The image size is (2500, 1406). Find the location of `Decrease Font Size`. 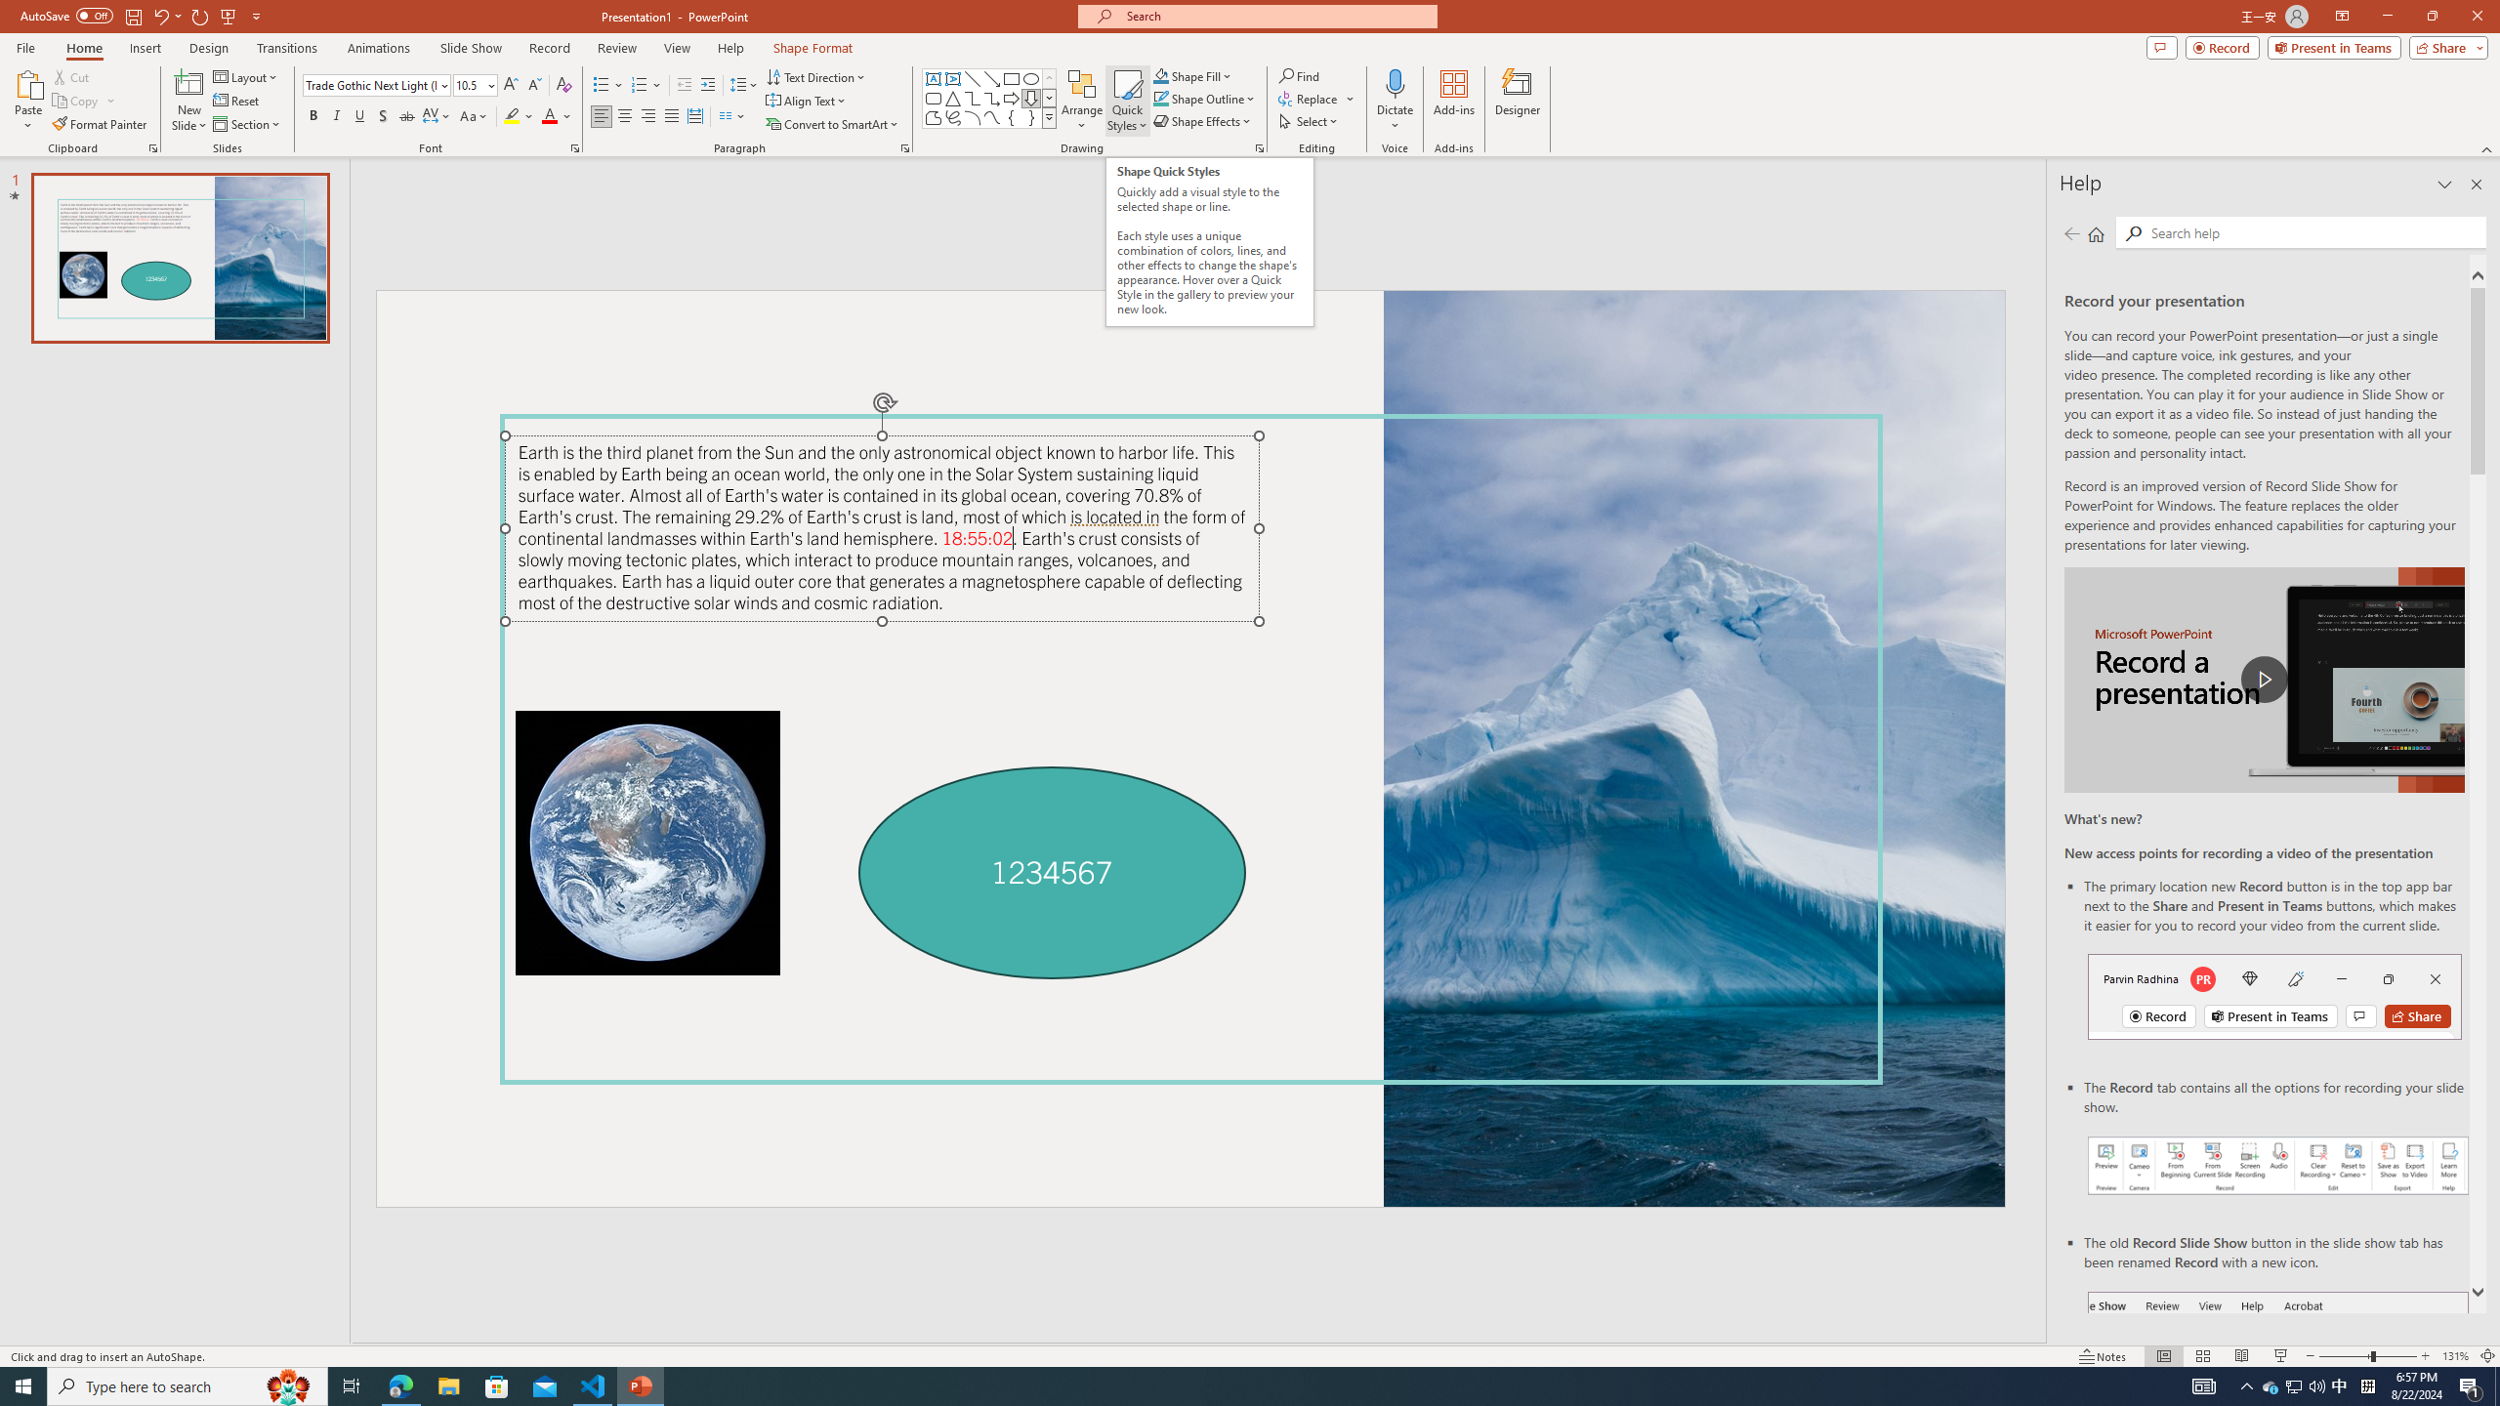

Decrease Font Size is located at coordinates (533, 86).